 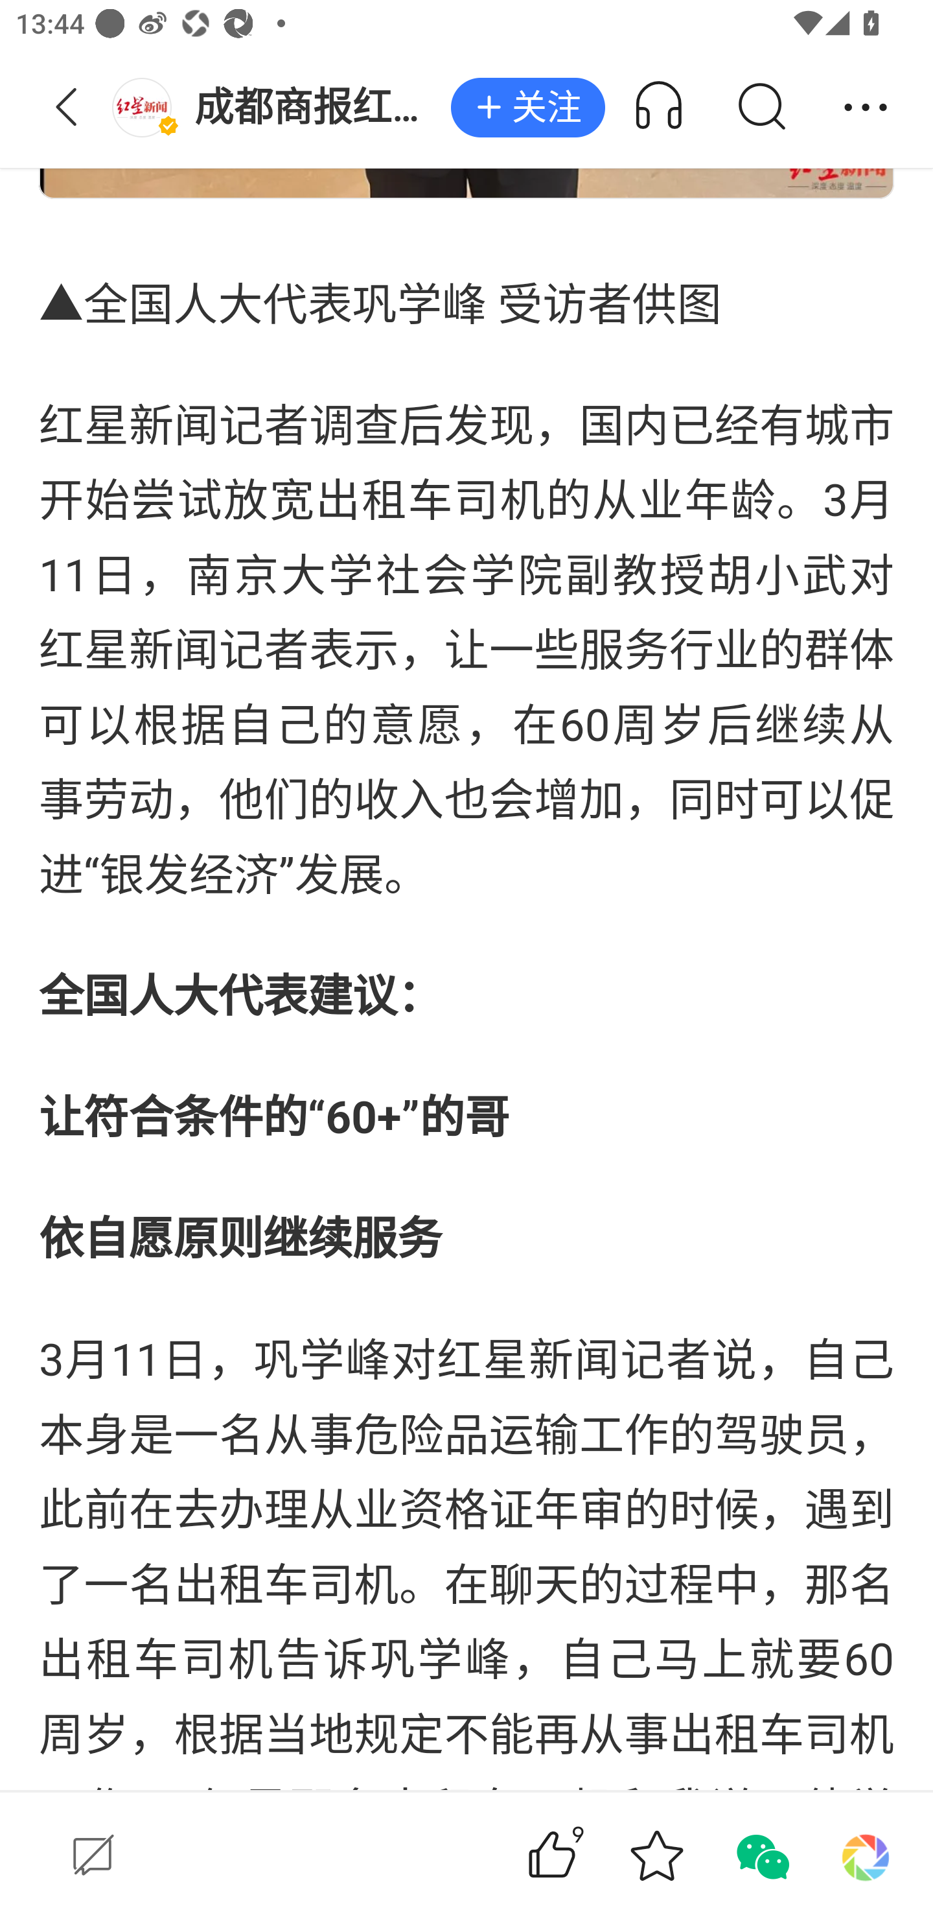 I want to click on 9赞, so click(x=583, y=1855).